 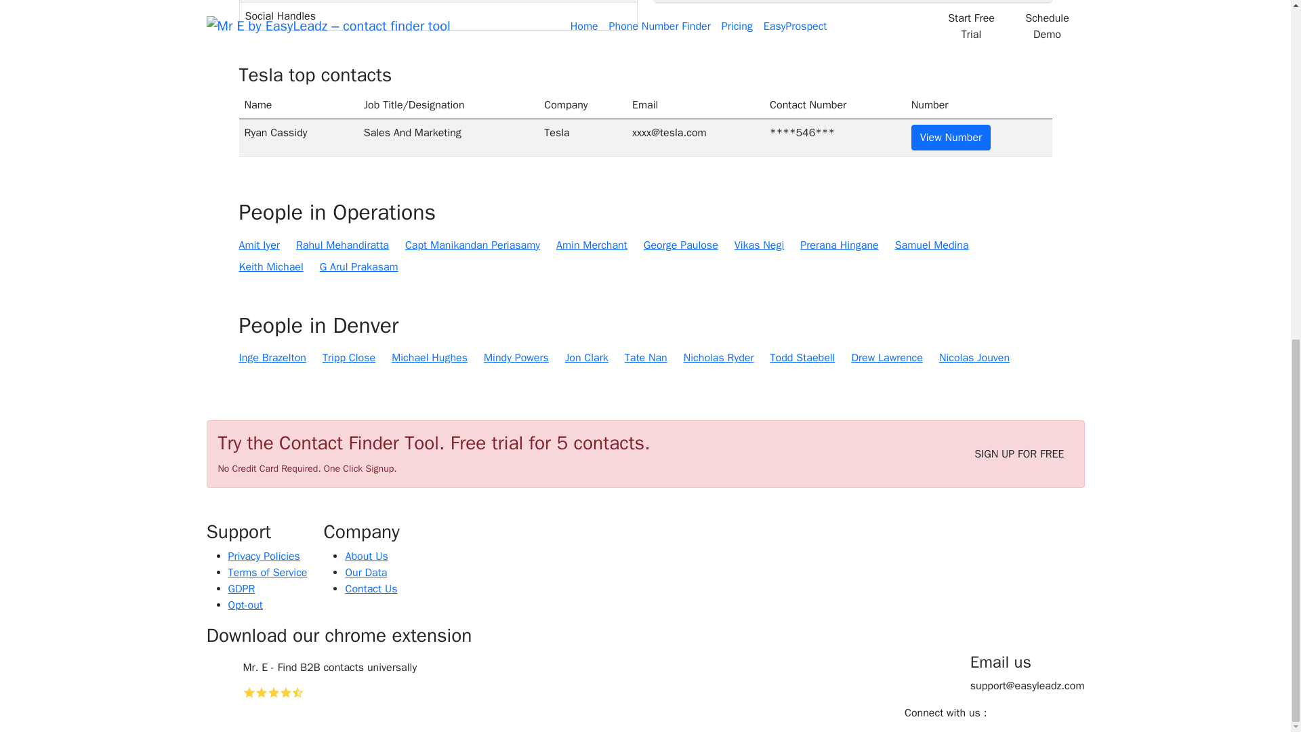 What do you see at coordinates (343, 245) in the screenshot?
I see `Rahul Mehandiratta` at bounding box center [343, 245].